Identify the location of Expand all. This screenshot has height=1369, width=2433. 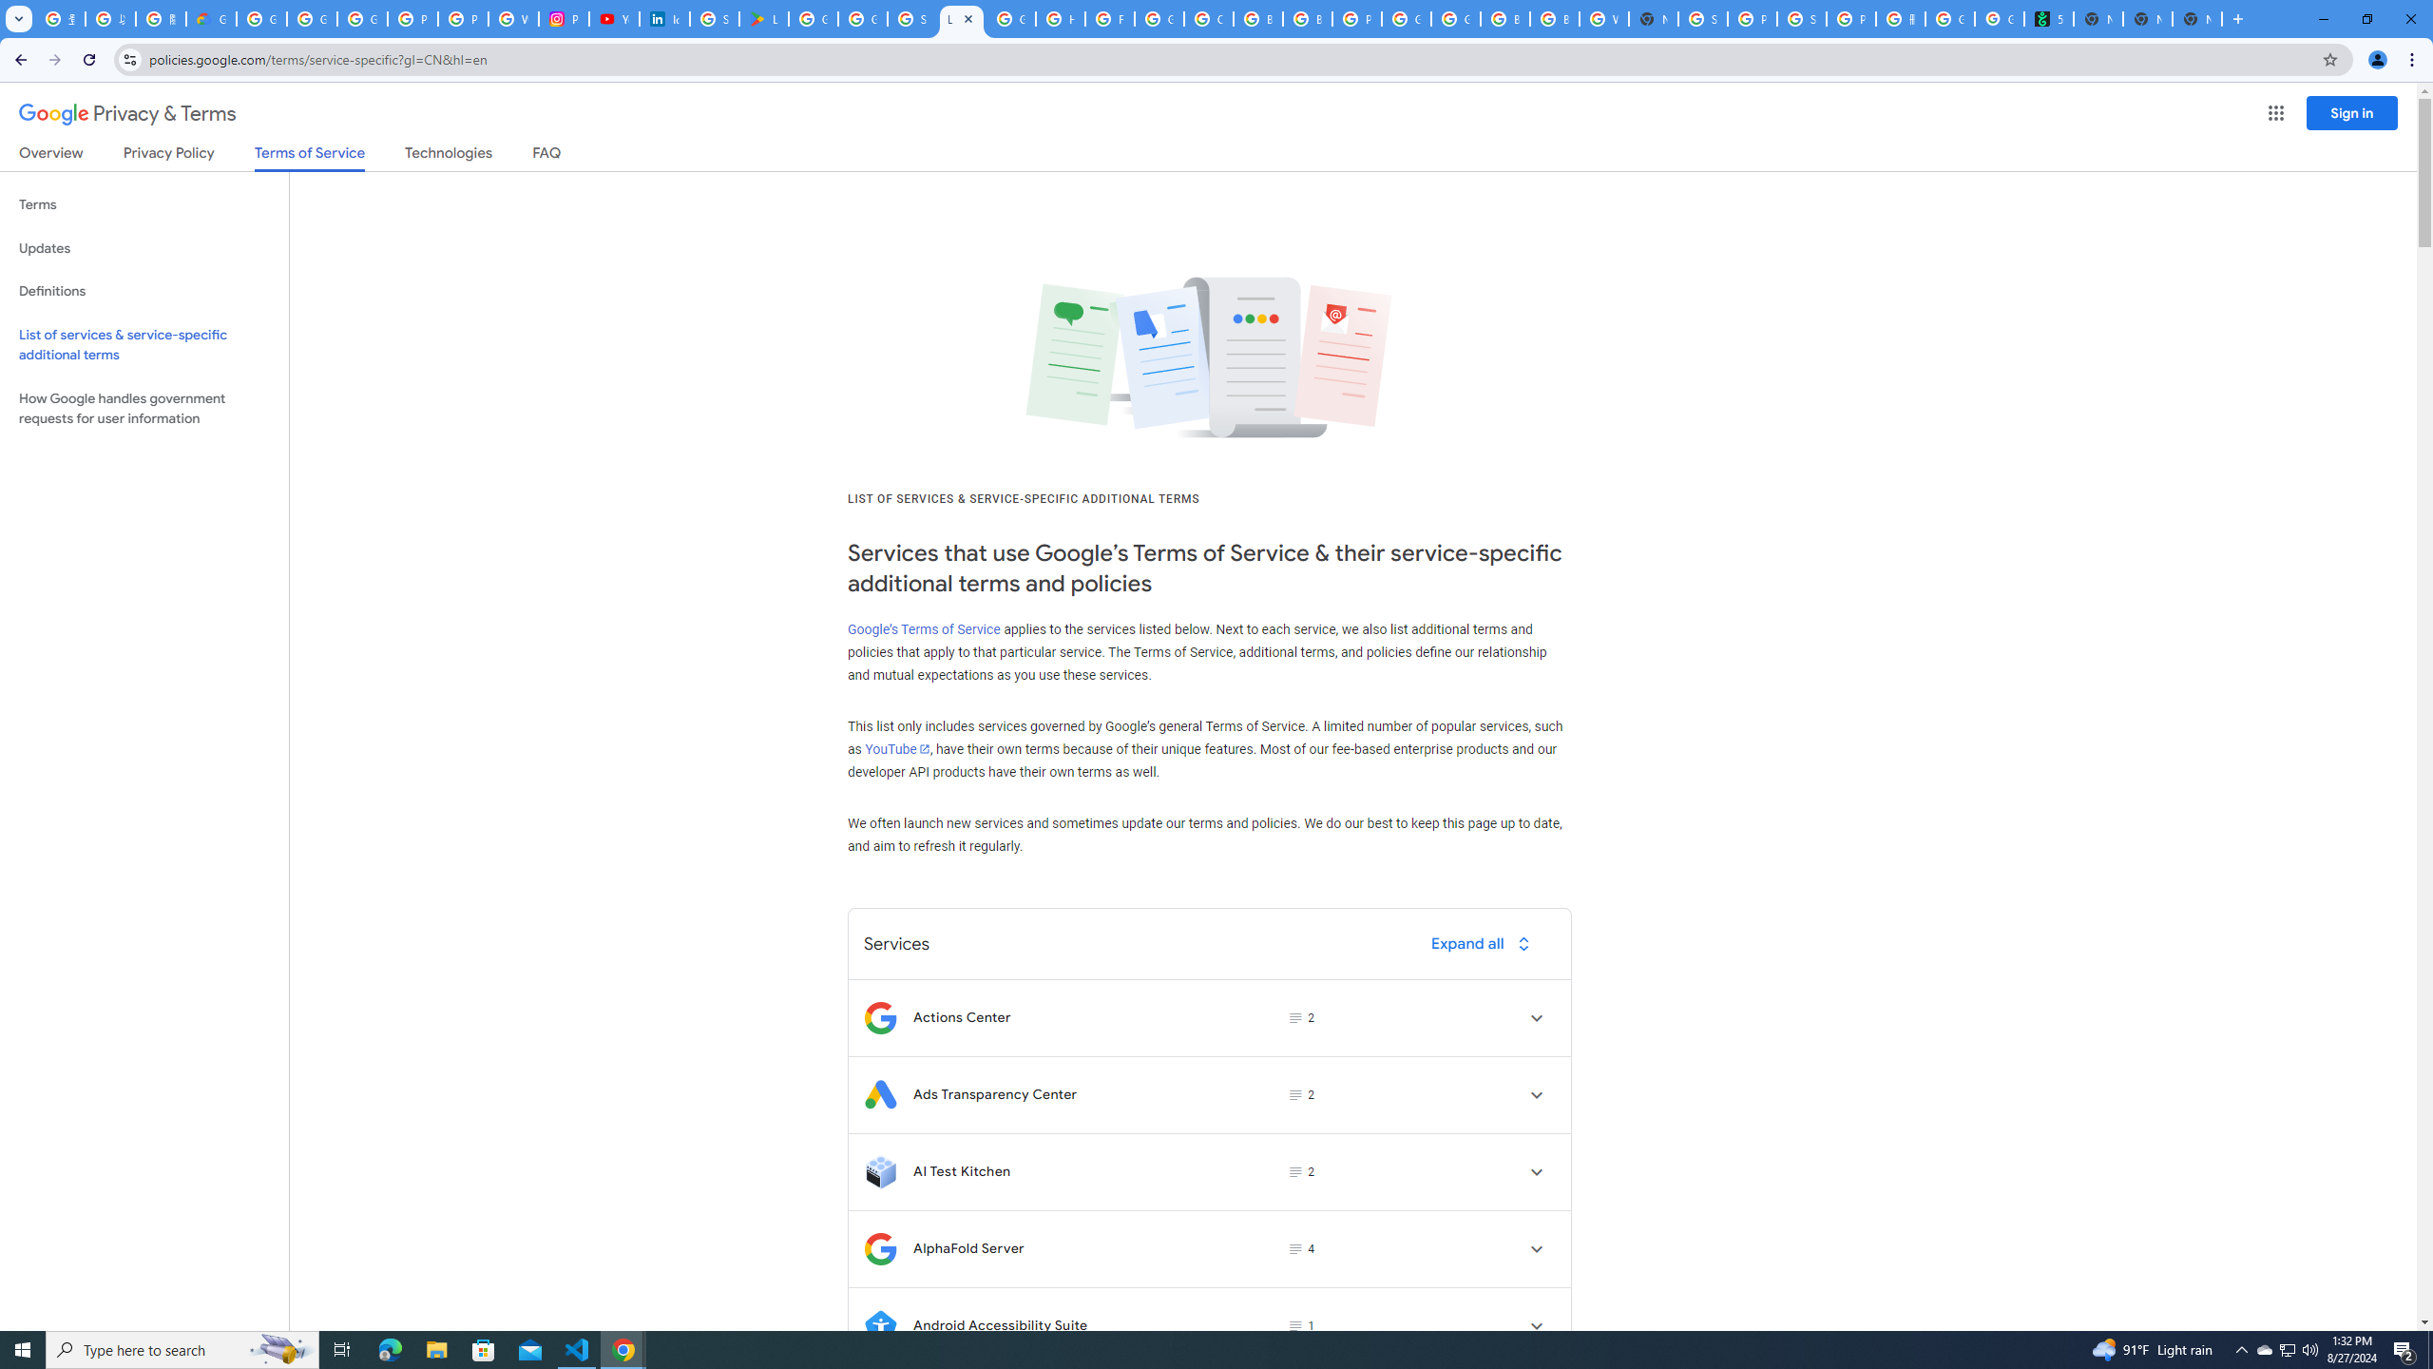
(1485, 943).